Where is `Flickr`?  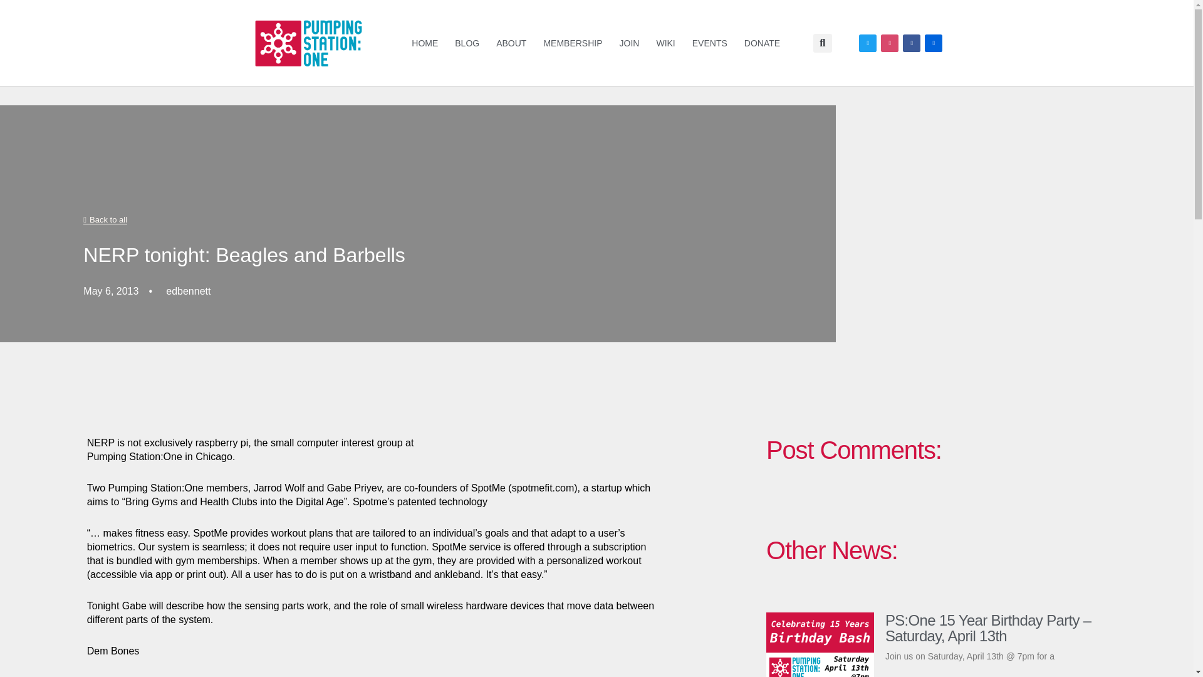 Flickr is located at coordinates (934, 43).